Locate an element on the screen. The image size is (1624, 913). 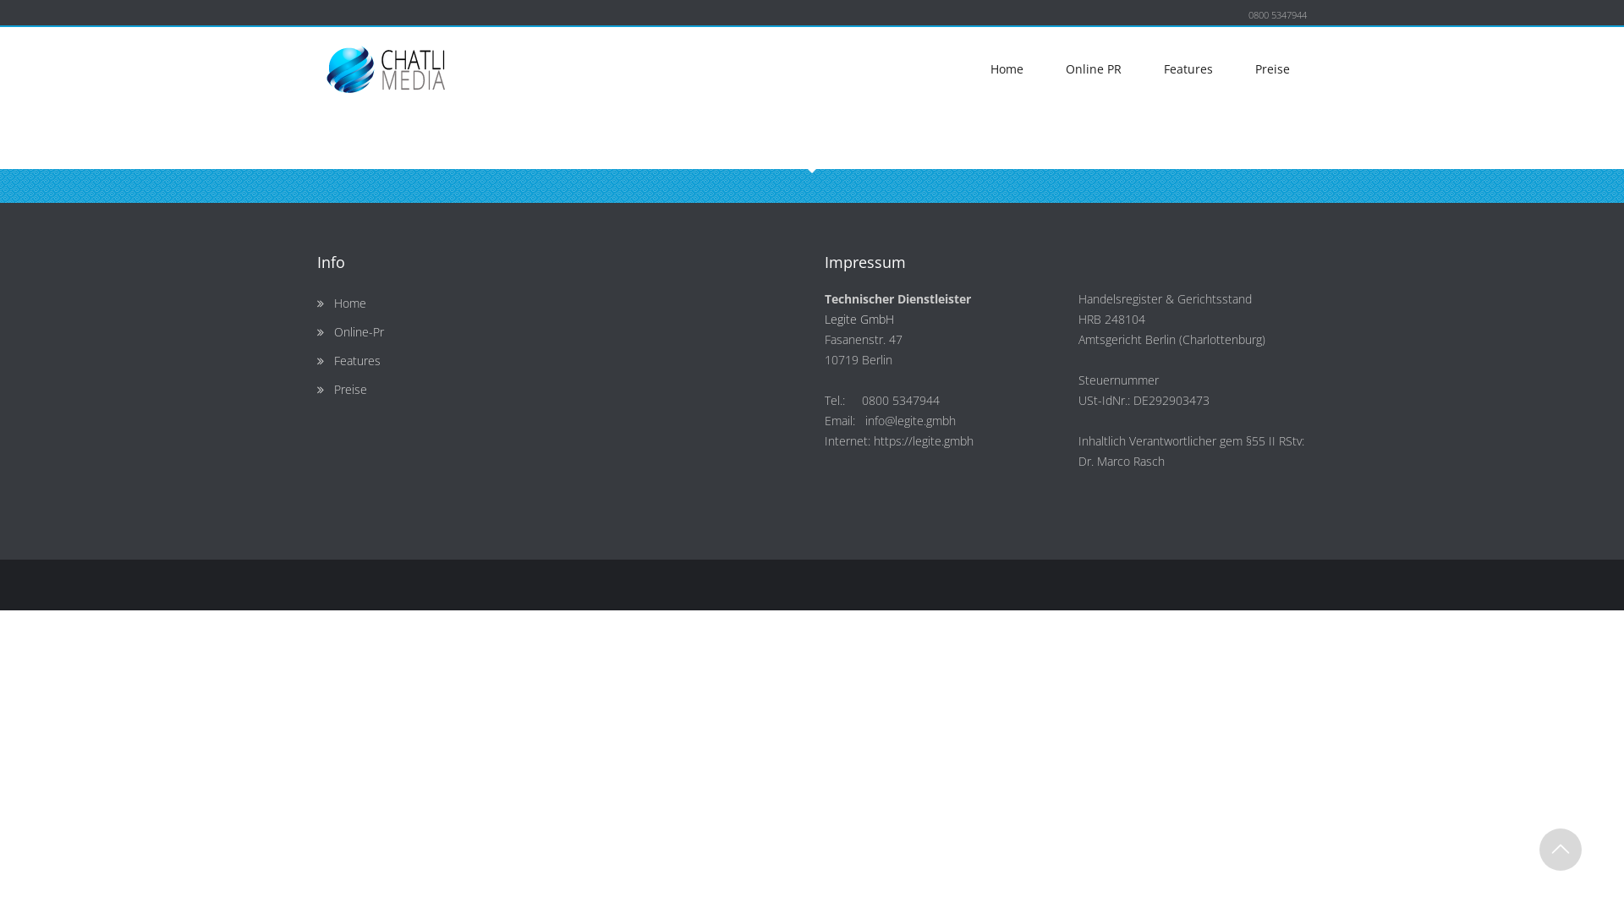
Online-Pr is located at coordinates (359, 331).